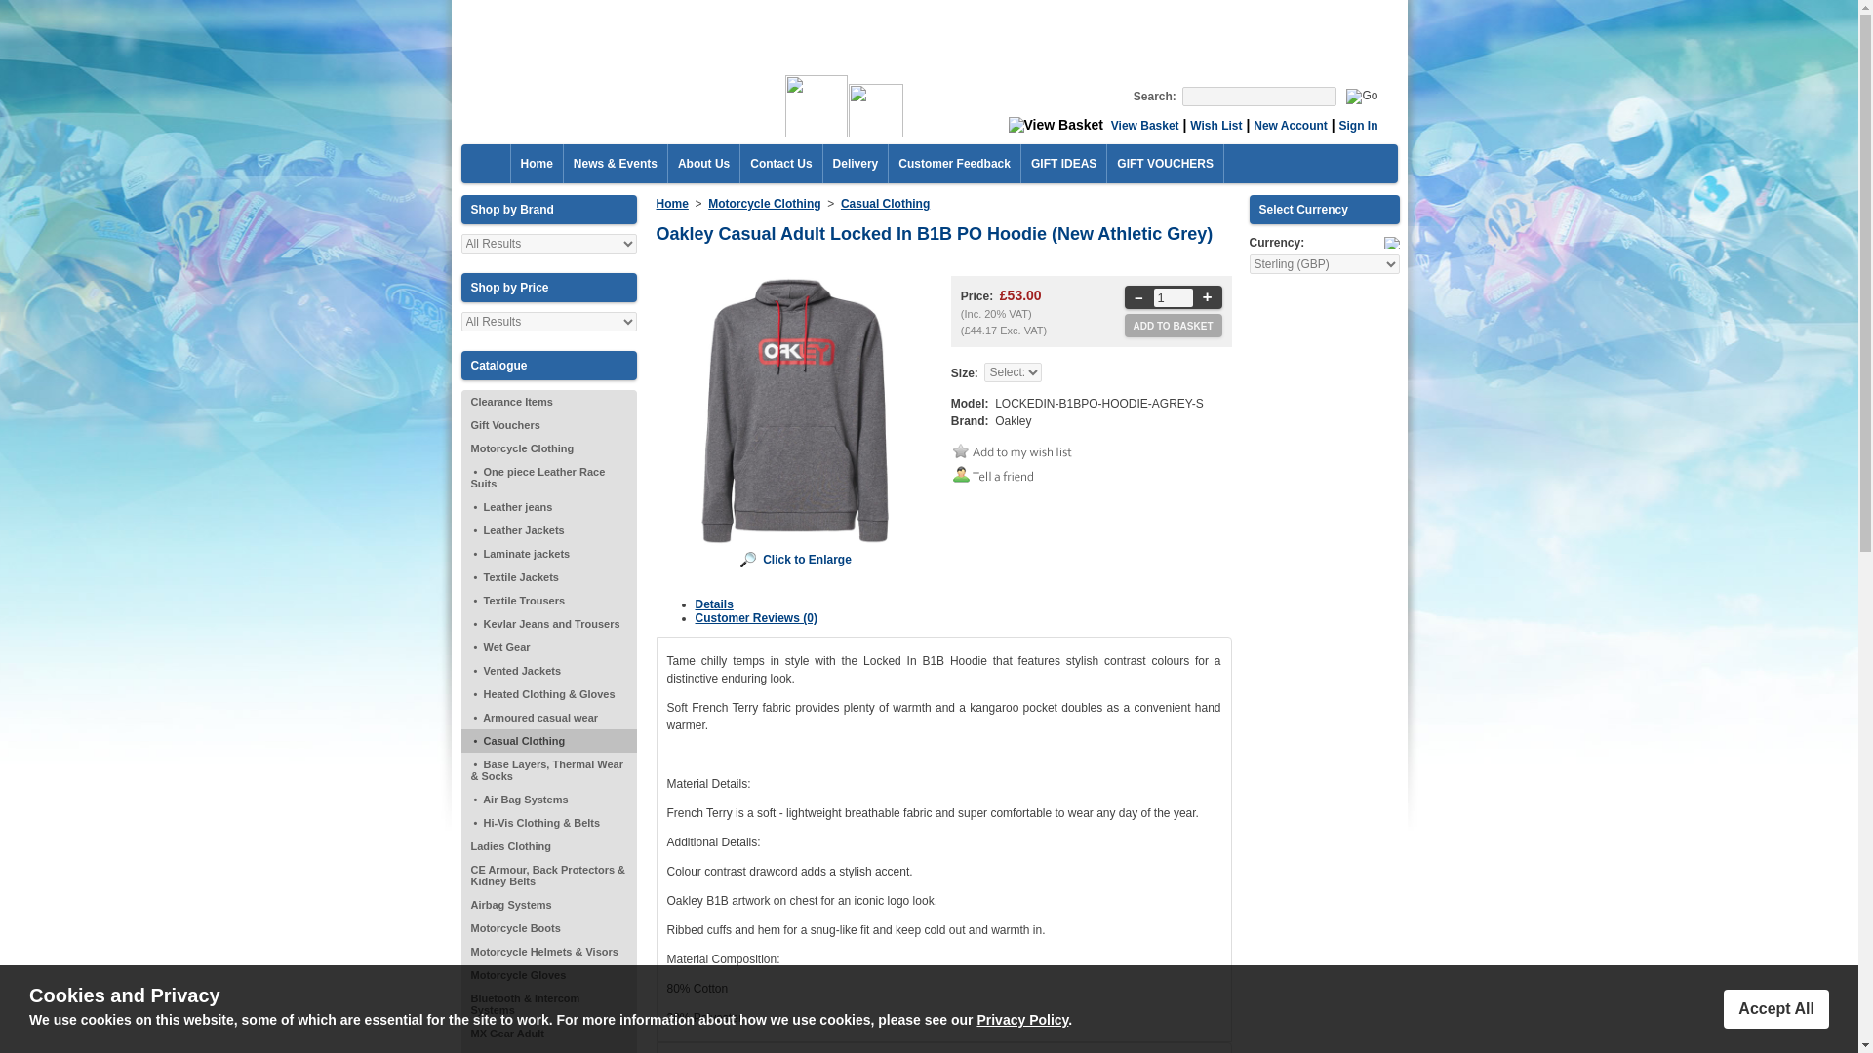 The width and height of the screenshot is (1873, 1053). What do you see at coordinates (548, 975) in the screenshot?
I see `Motorcycle Gloves` at bounding box center [548, 975].